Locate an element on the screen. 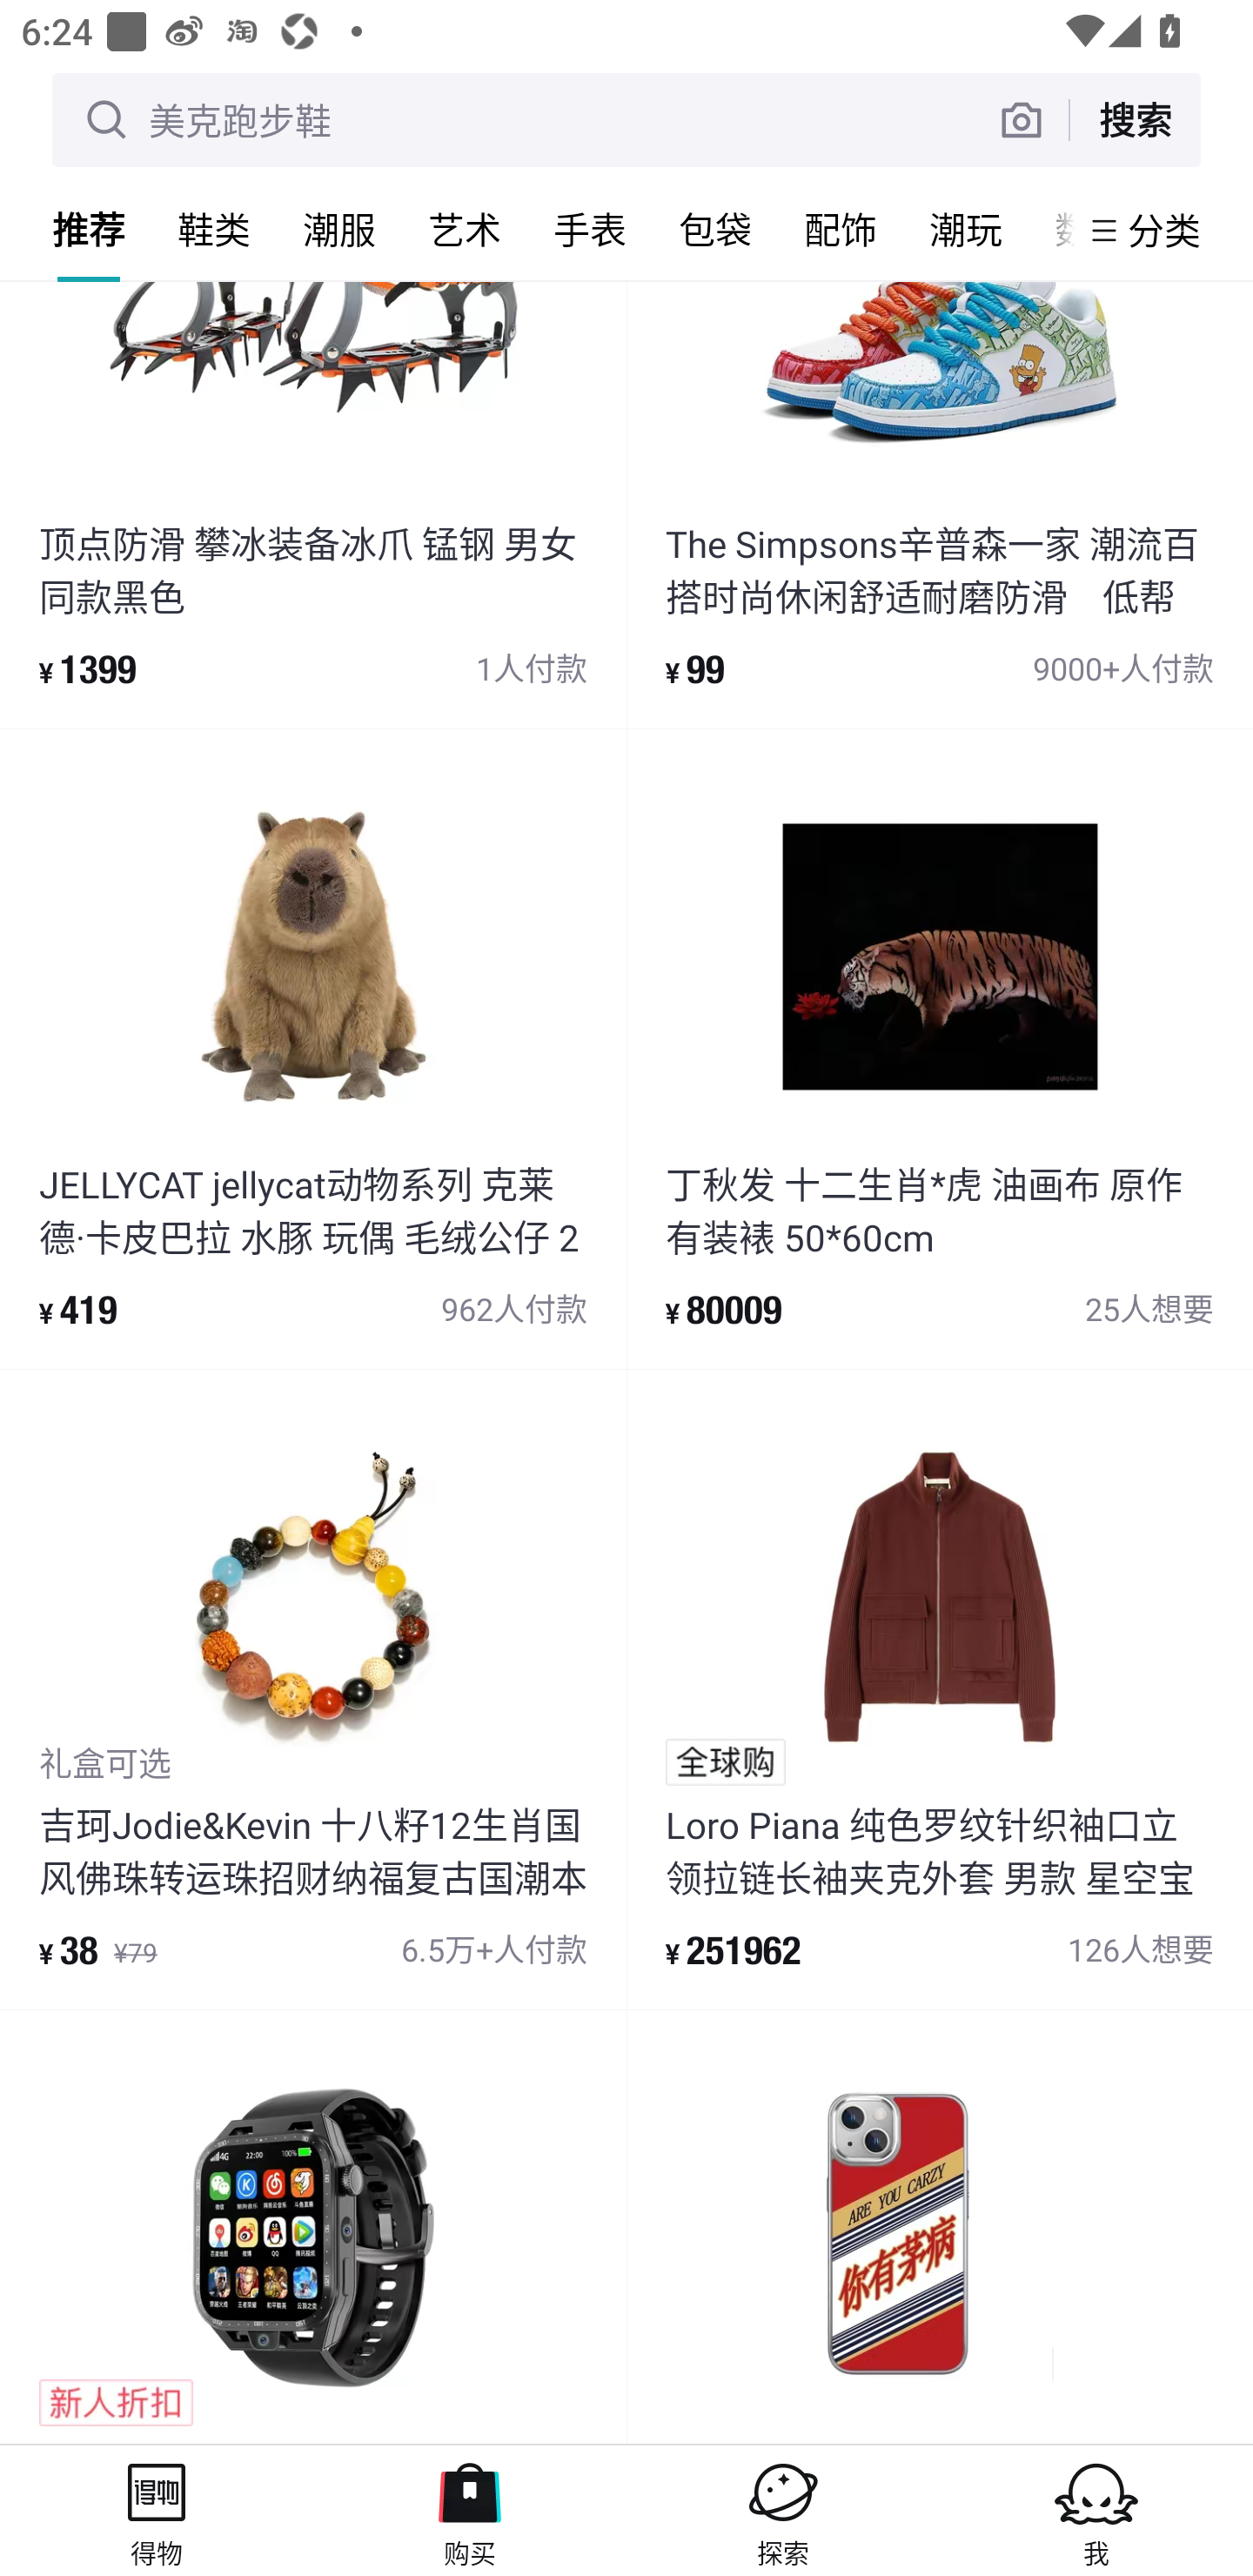  探索 is located at coordinates (783, 2510).